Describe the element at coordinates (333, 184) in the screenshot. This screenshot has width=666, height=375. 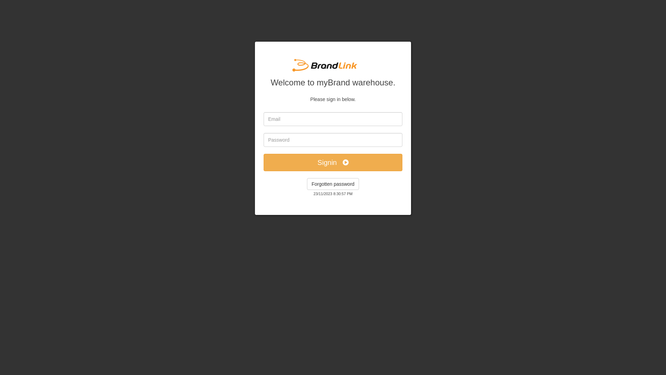
I see `Forgotten password` at that location.